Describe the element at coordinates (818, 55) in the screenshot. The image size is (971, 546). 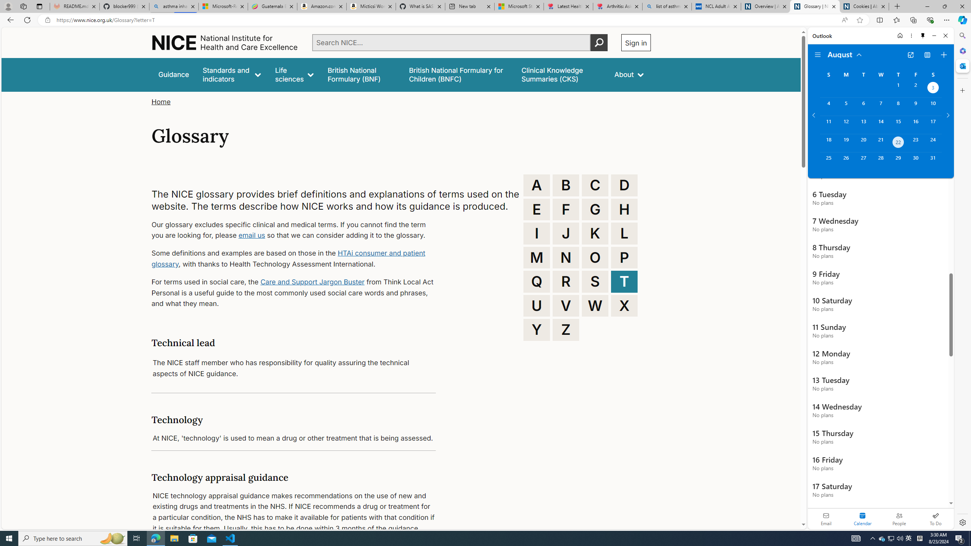
I see `Folder navigation` at that location.